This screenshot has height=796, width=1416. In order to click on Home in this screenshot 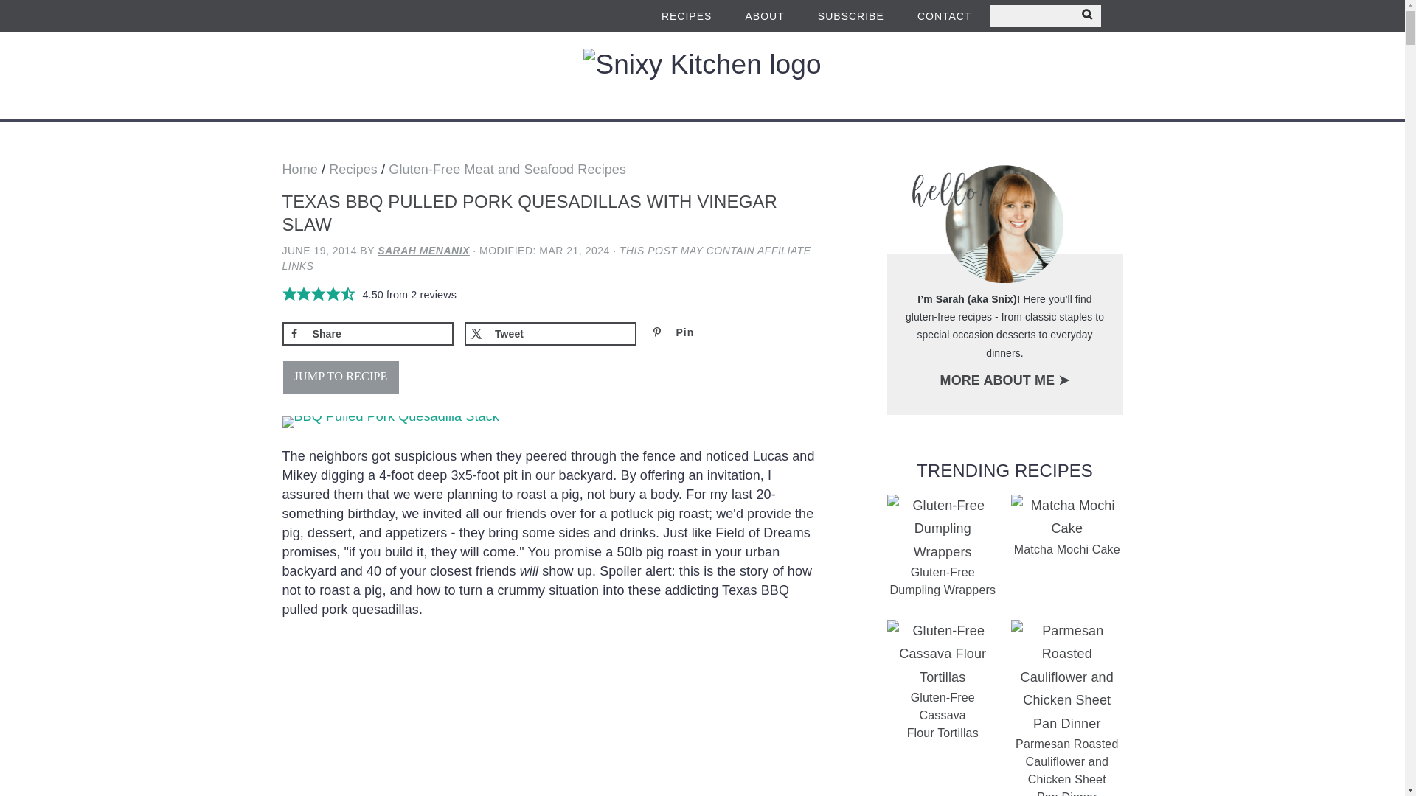, I will do `click(299, 170)`.